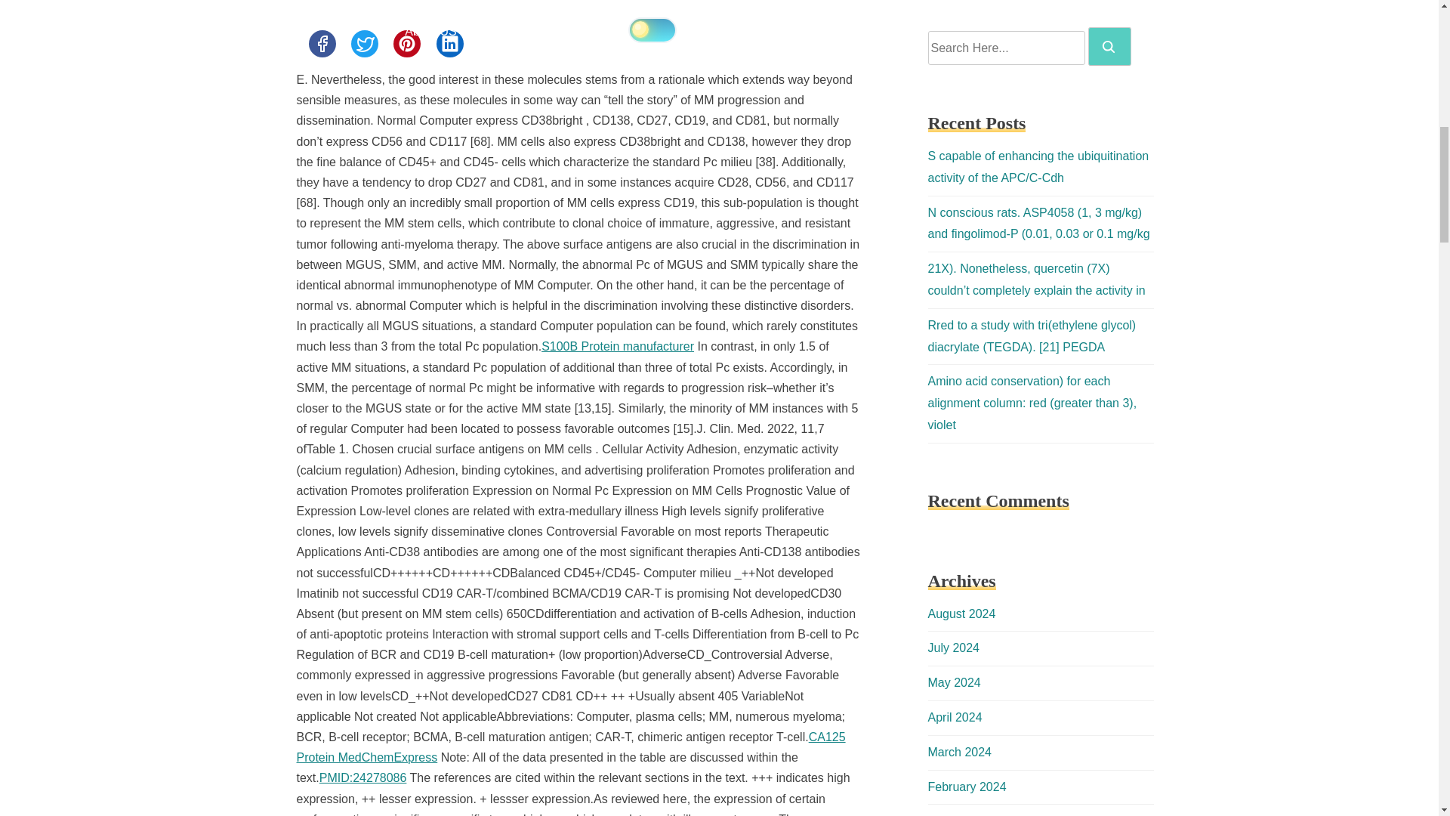  I want to click on Search, so click(1109, 47).